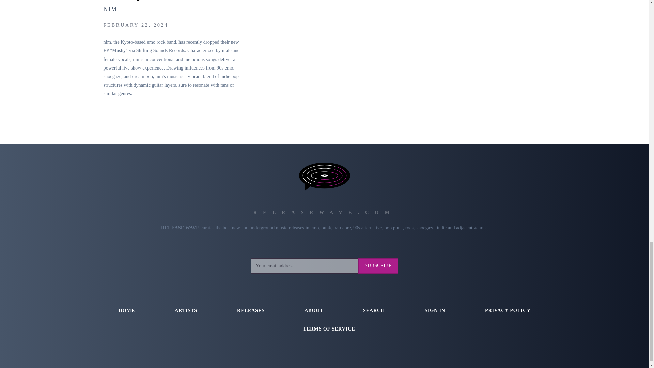  What do you see at coordinates (314, 310) in the screenshot?
I see `ABOUT` at bounding box center [314, 310].